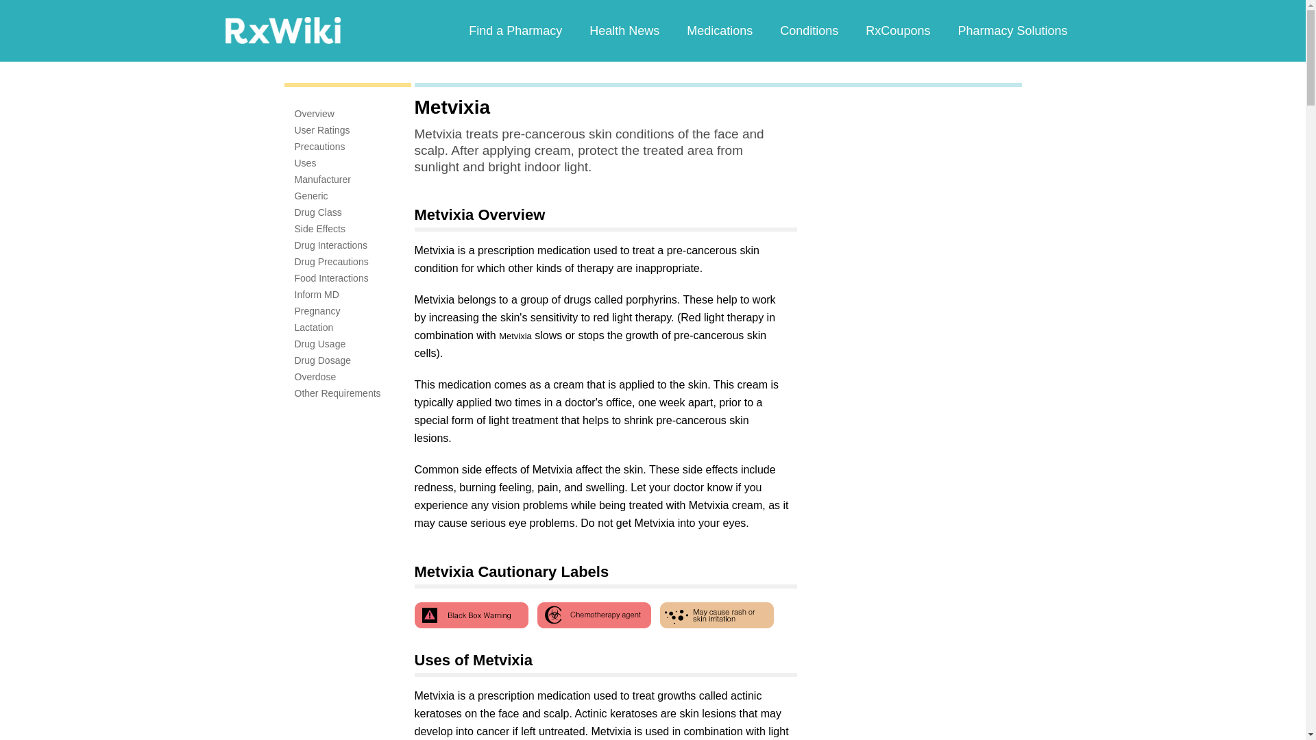  What do you see at coordinates (318, 212) in the screenshot?
I see `Drug Class` at bounding box center [318, 212].